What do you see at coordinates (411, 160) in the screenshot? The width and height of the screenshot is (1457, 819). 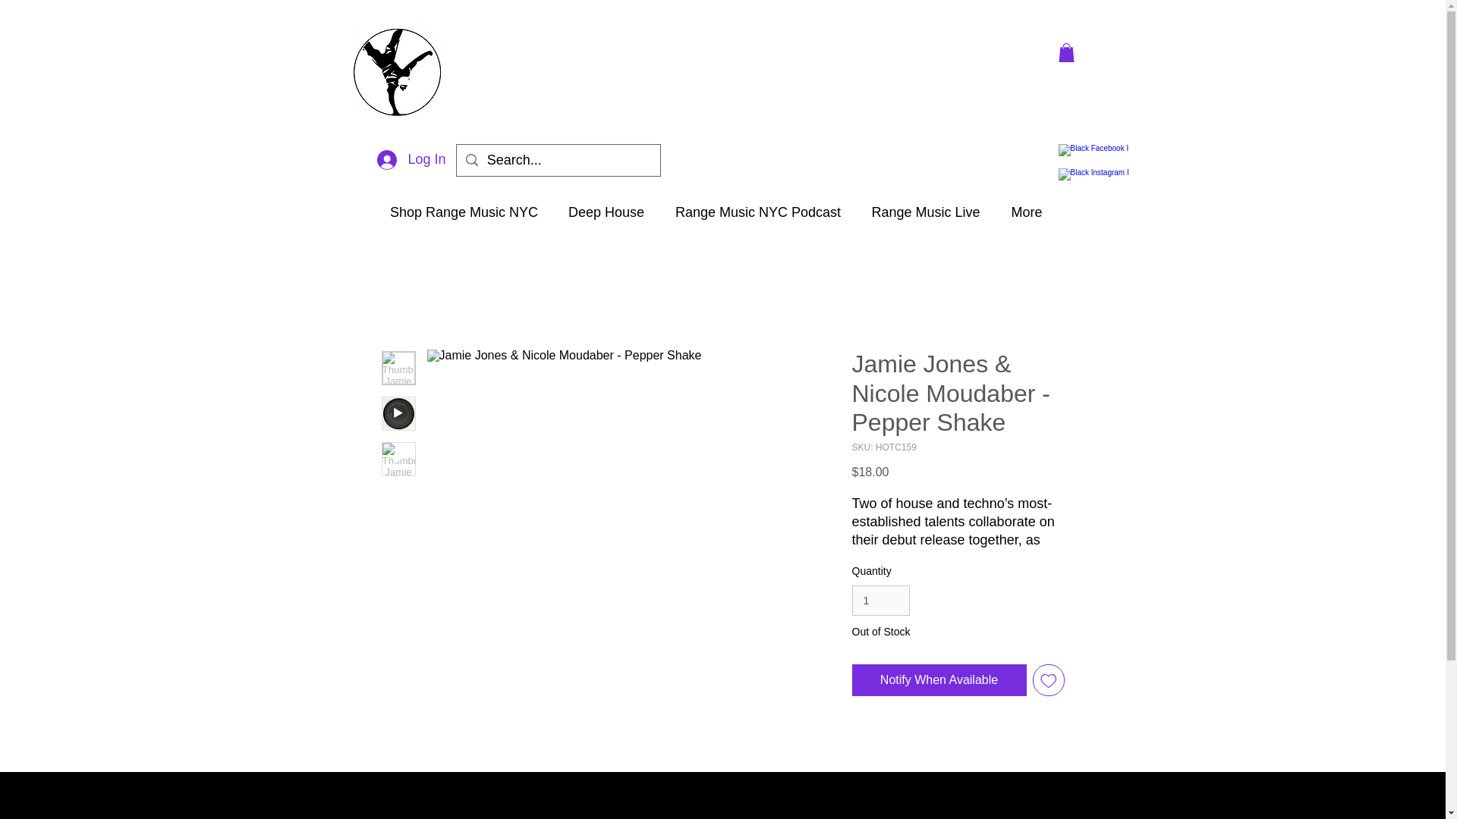 I see `Log In` at bounding box center [411, 160].